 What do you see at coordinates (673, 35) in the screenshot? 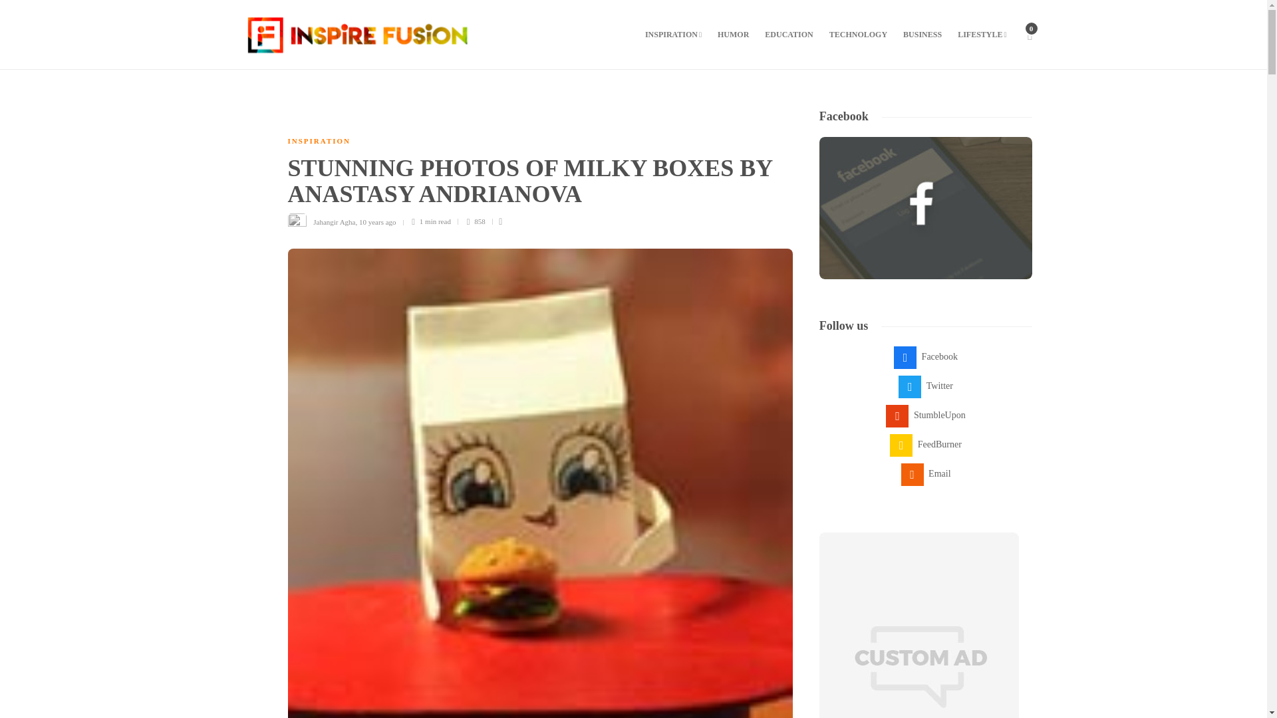
I see `INSPIRATION` at bounding box center [673, 35].